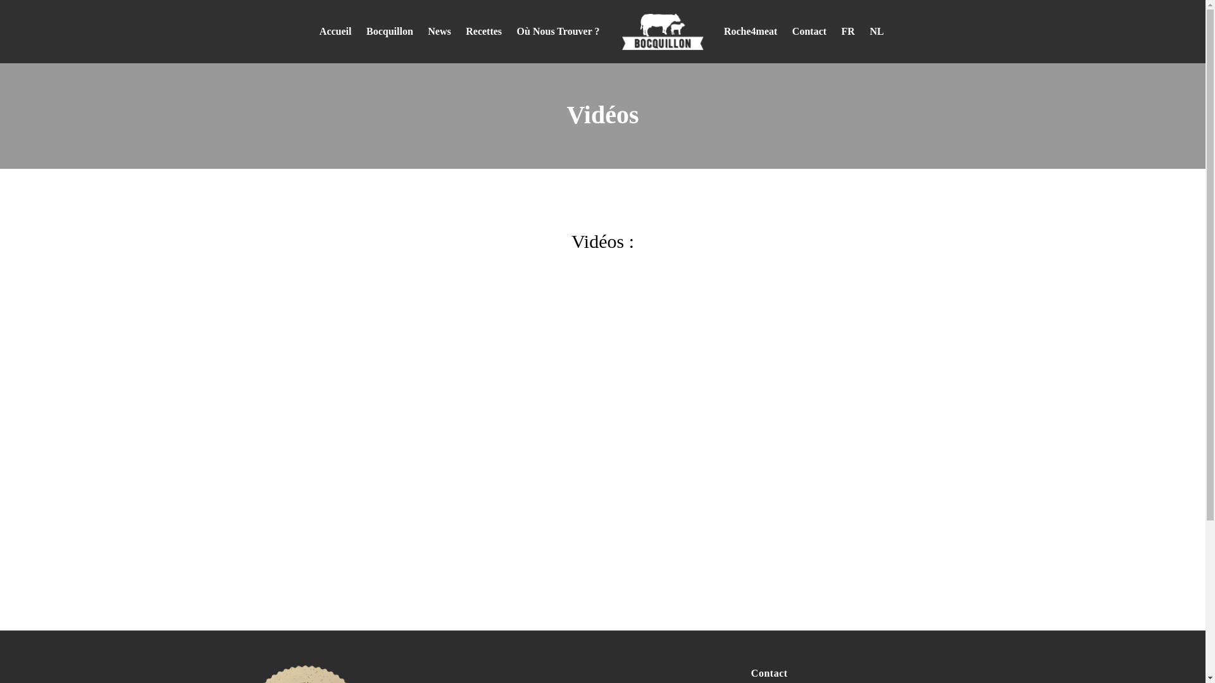 This screenshot has width=1215, height=683. I want to click on Roche4meat, so click(751, 32).